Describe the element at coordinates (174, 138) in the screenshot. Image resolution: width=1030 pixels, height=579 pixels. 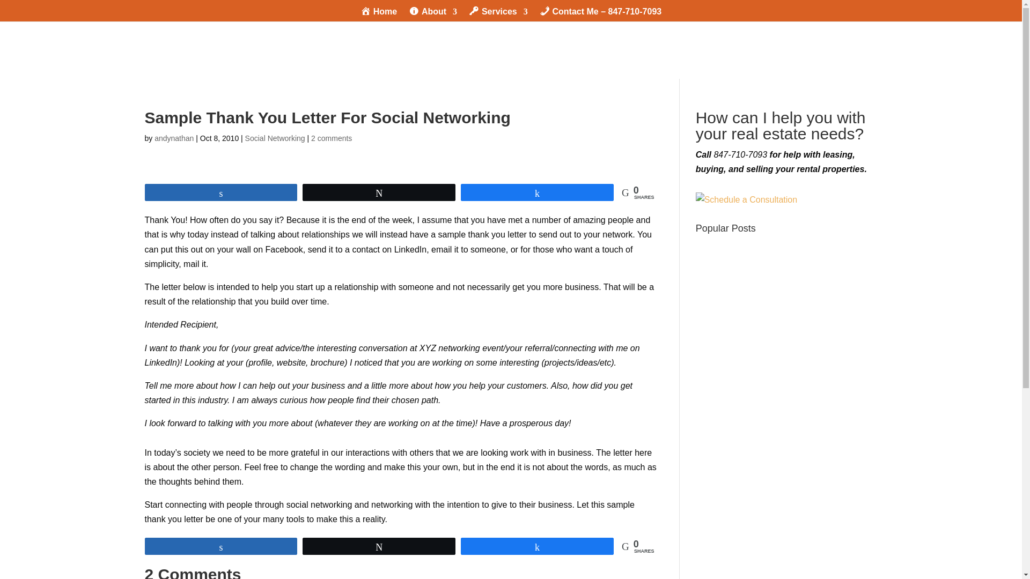
I see `andynathan` at that location.